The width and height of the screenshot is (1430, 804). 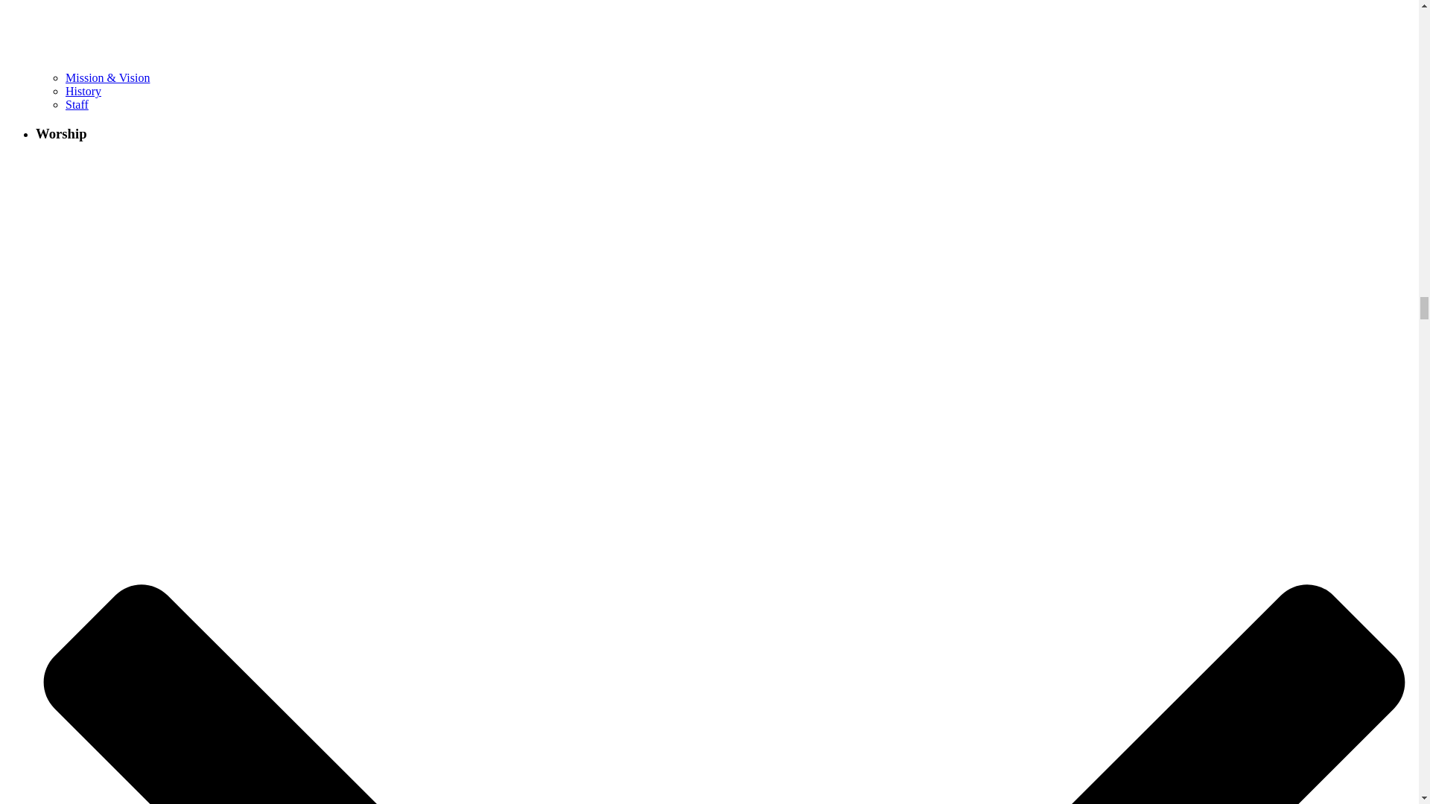 What do you see at coordinates (77, 104) in the screenshot?
I see `Staff` at bounding box center [77, 104].